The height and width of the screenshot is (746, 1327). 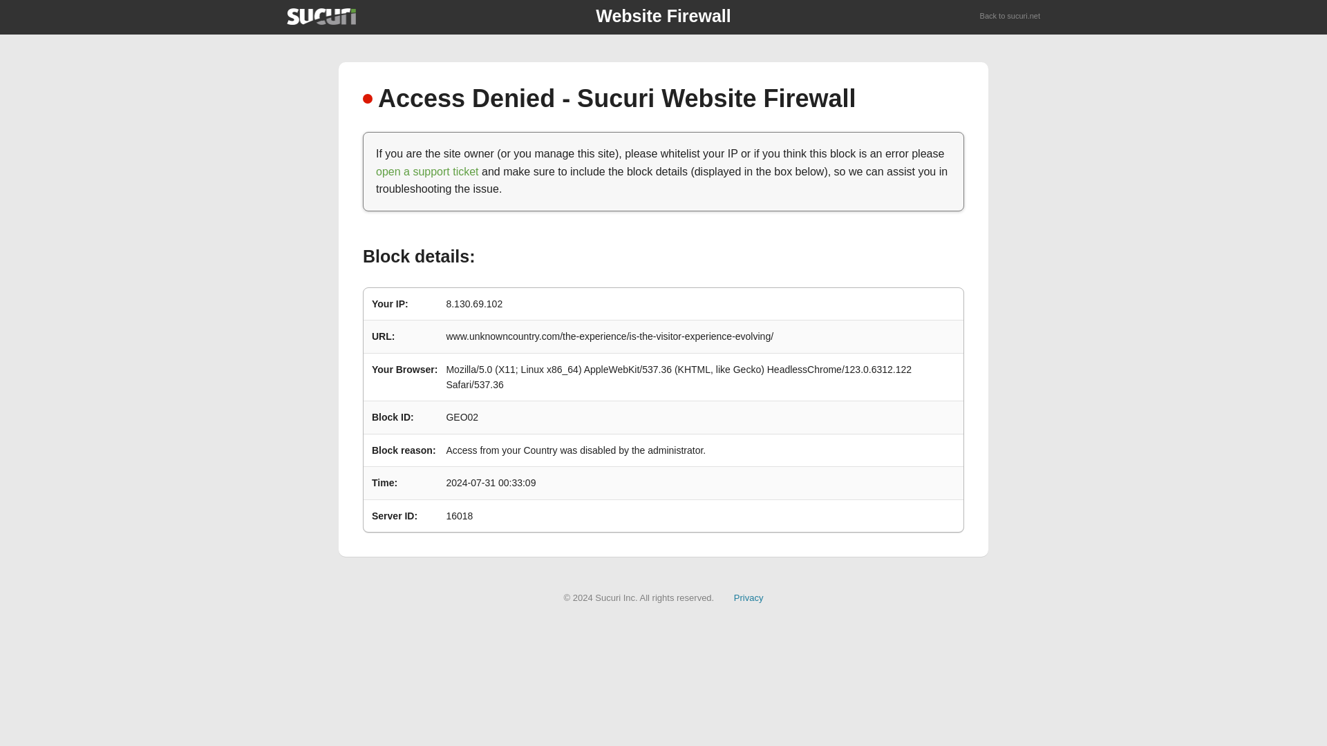 What do you see at coordinates (749, 597) in the screenshot?
I see `Privacy` at bounding box center [749, 597].